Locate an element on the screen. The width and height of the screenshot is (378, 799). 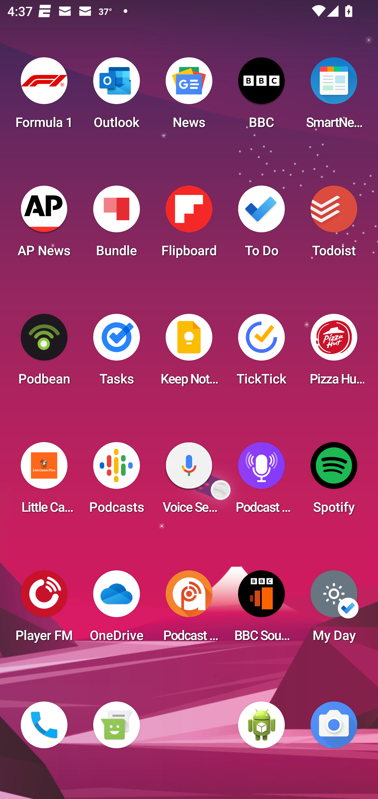
SmartNews is located at coordinates (334, 96).